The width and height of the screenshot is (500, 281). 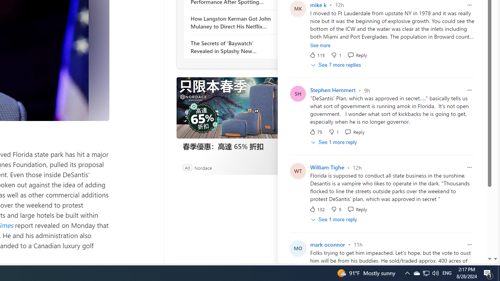 What do you see at coordinates (333, 90) in the screenshot?
I see `Stephen Hemmert` at bounding box center [333, 90].